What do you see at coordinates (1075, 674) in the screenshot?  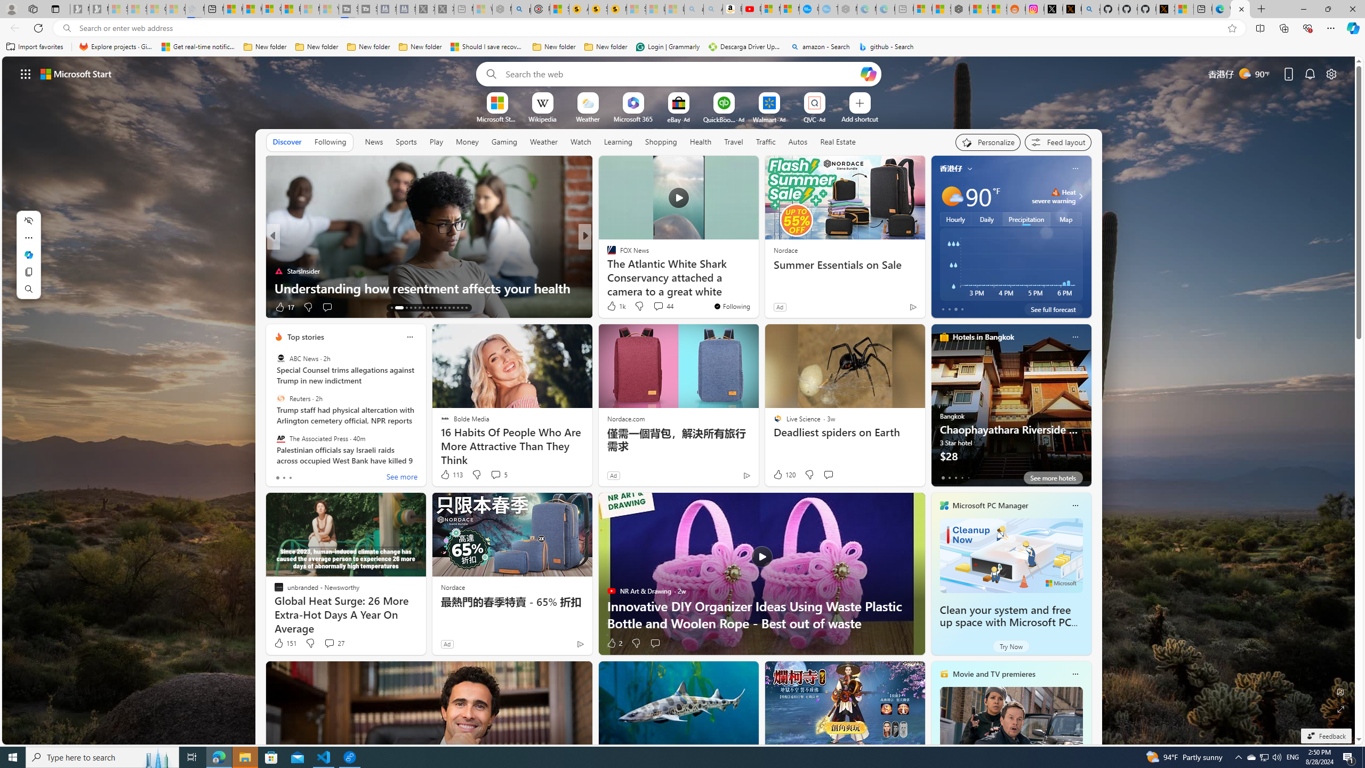 I see `More options` at bounding box center [1075, 674].